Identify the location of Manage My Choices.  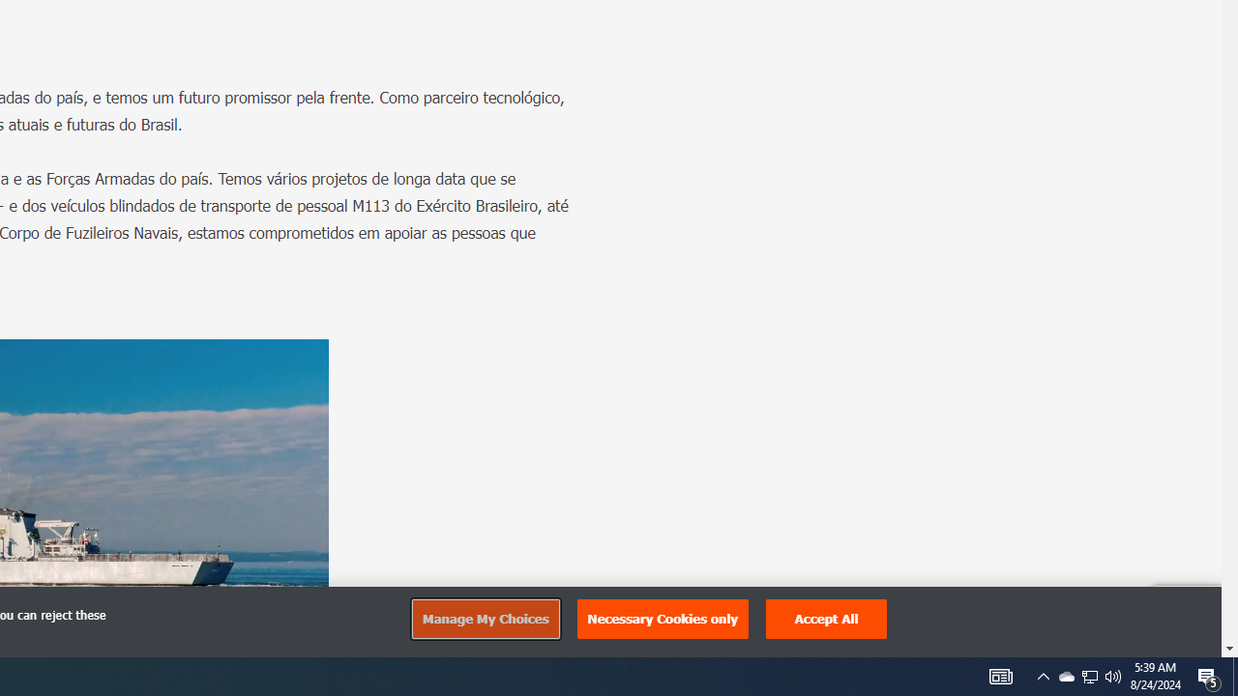
(485, 619).